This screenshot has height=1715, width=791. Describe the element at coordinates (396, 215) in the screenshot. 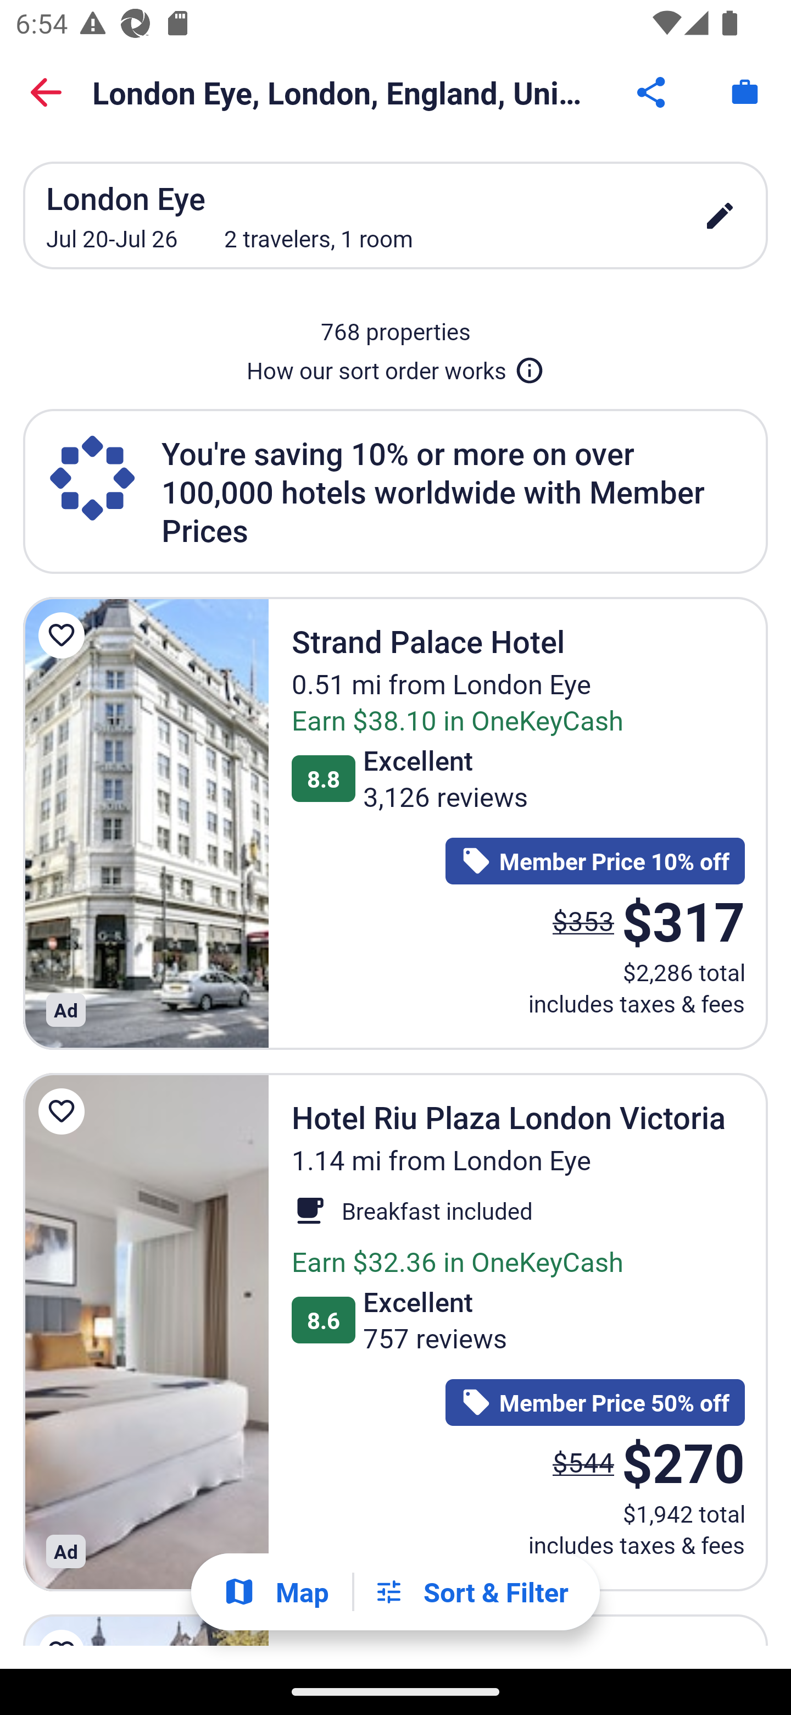

I see `London Eye Jul 20-Jul 26 2 travelers, 1 room edit` at that location.